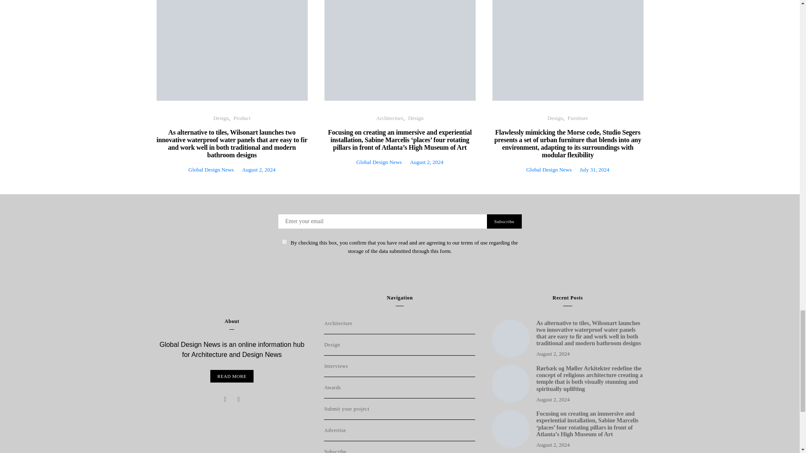  Describe the element at coordinates (549, 169) in the screenshot. I see `View all posts by Global Design News` at that location.